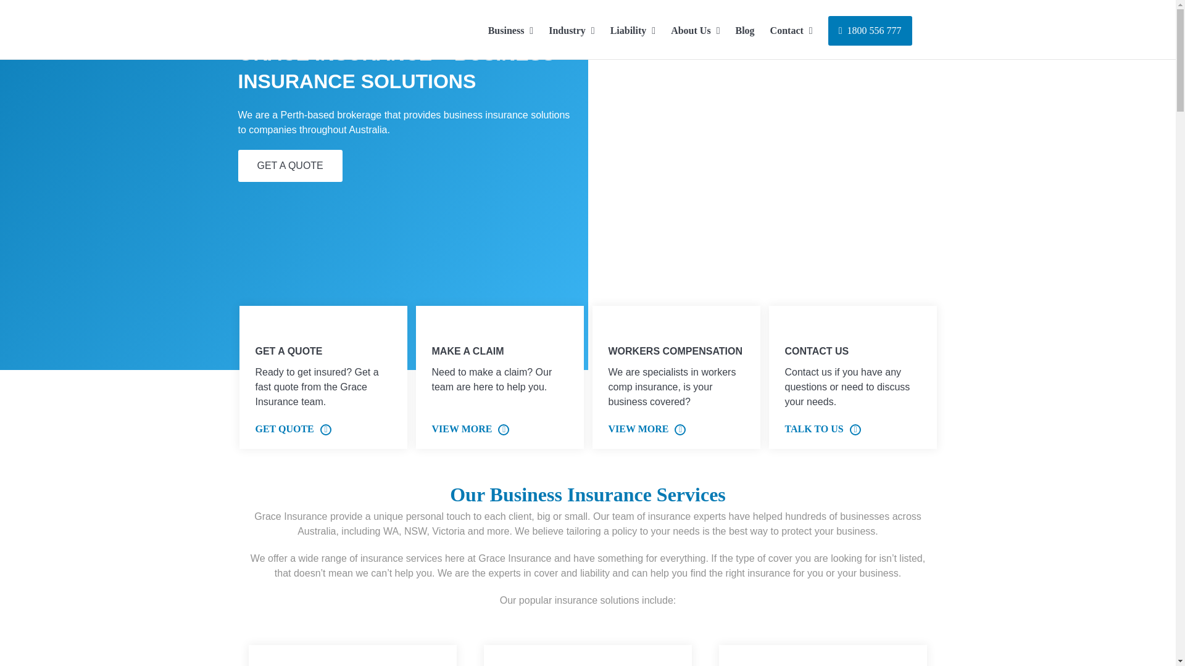 This screenshot has width=1185, height=666. What do you see at coordinates (744, 30) in the screenshot?
I see `Blog` at bounding box center [744, 30].